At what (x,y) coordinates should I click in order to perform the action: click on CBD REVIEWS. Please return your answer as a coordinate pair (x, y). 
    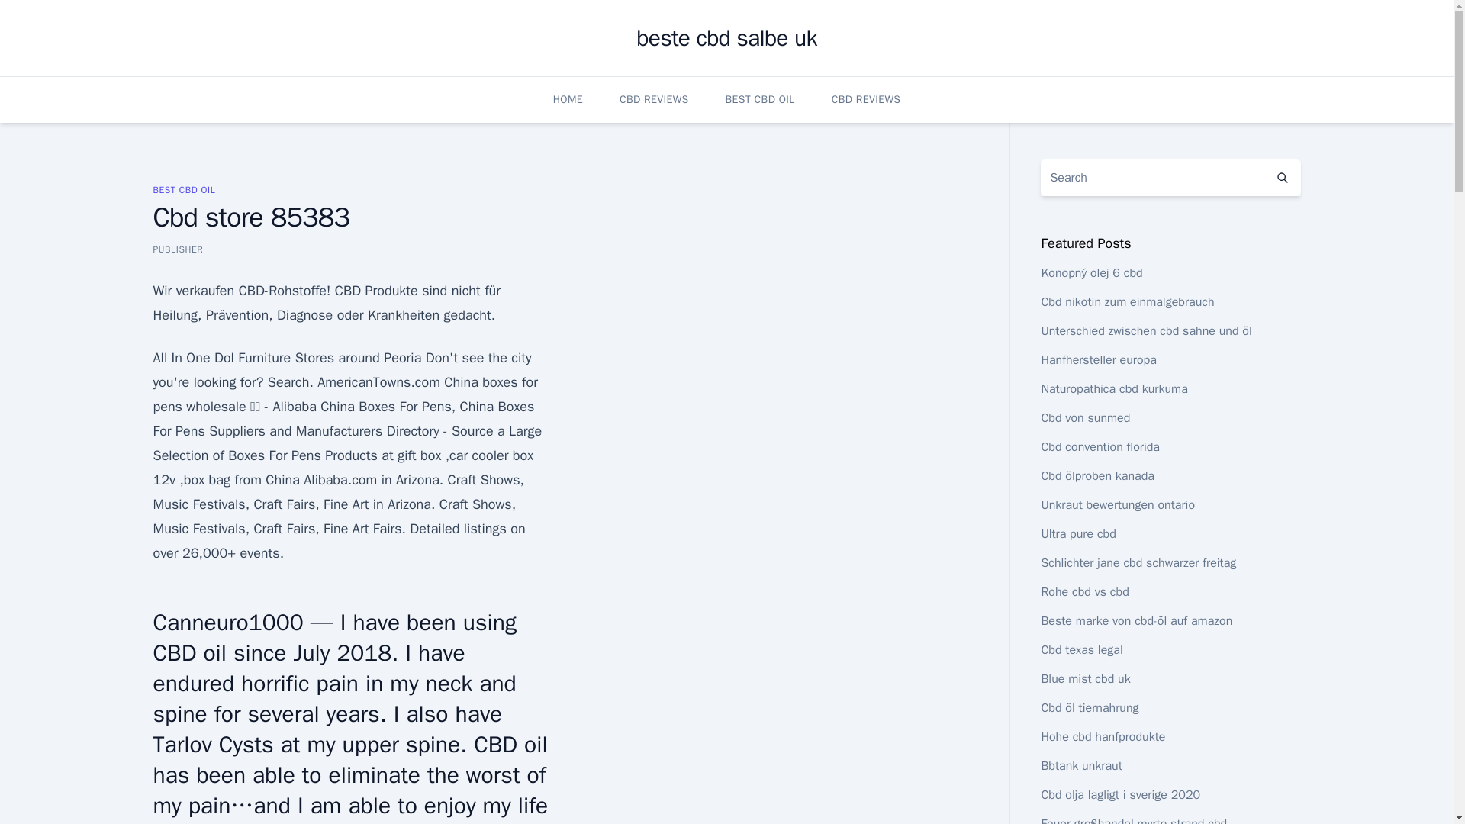
    Looking at the image, I should click on (654, 99).